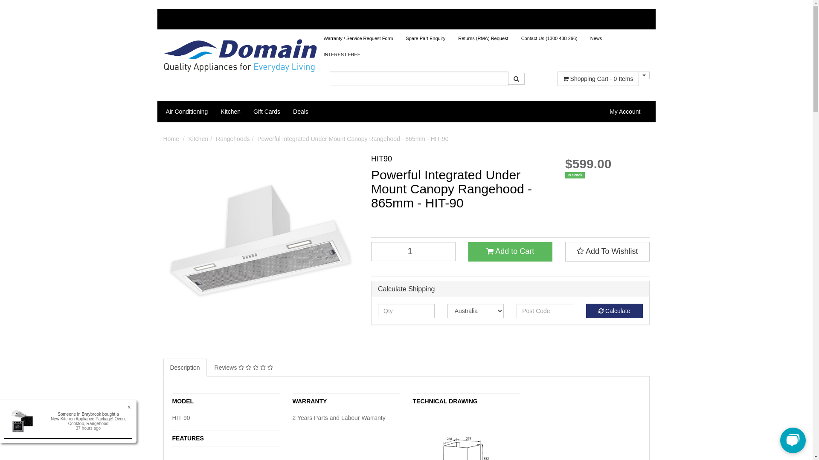 The width and height of the screenshot is (819, 460). What do you see at coordinates (199, 139) in the screenshot?
I see `Kitchen` at bounding box center [199, 139].